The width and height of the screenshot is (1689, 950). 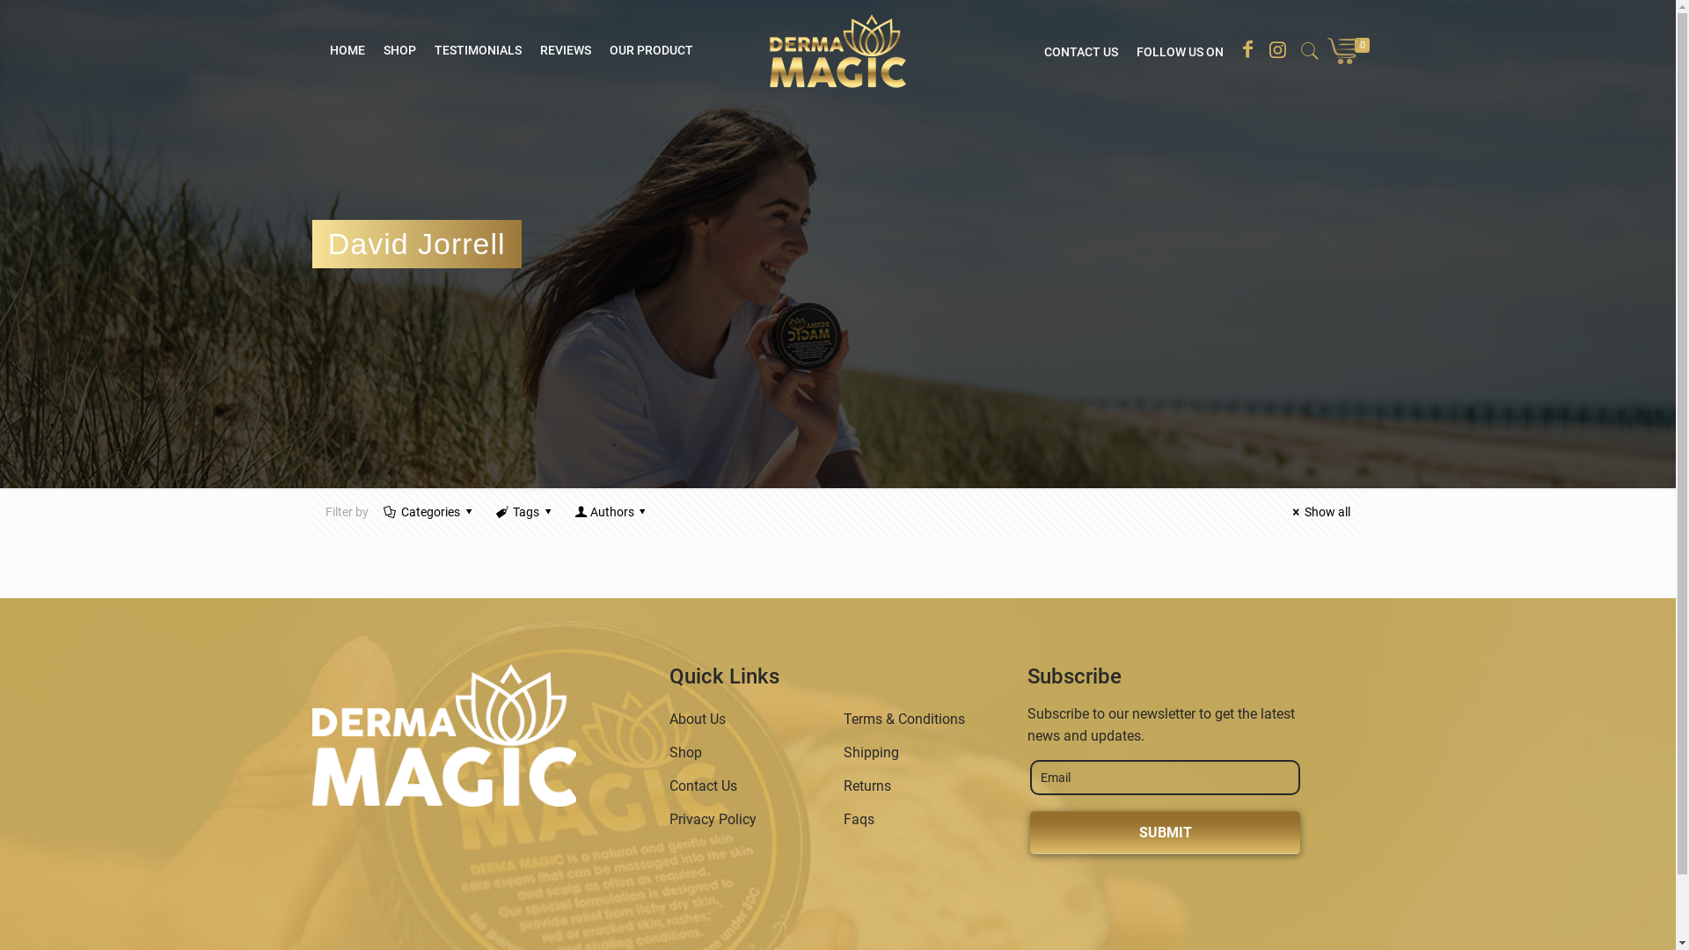 What do you see at coordinates (837, 50) in the screenshot?
I see `Derma Magic` at bounding box center [837, 50].